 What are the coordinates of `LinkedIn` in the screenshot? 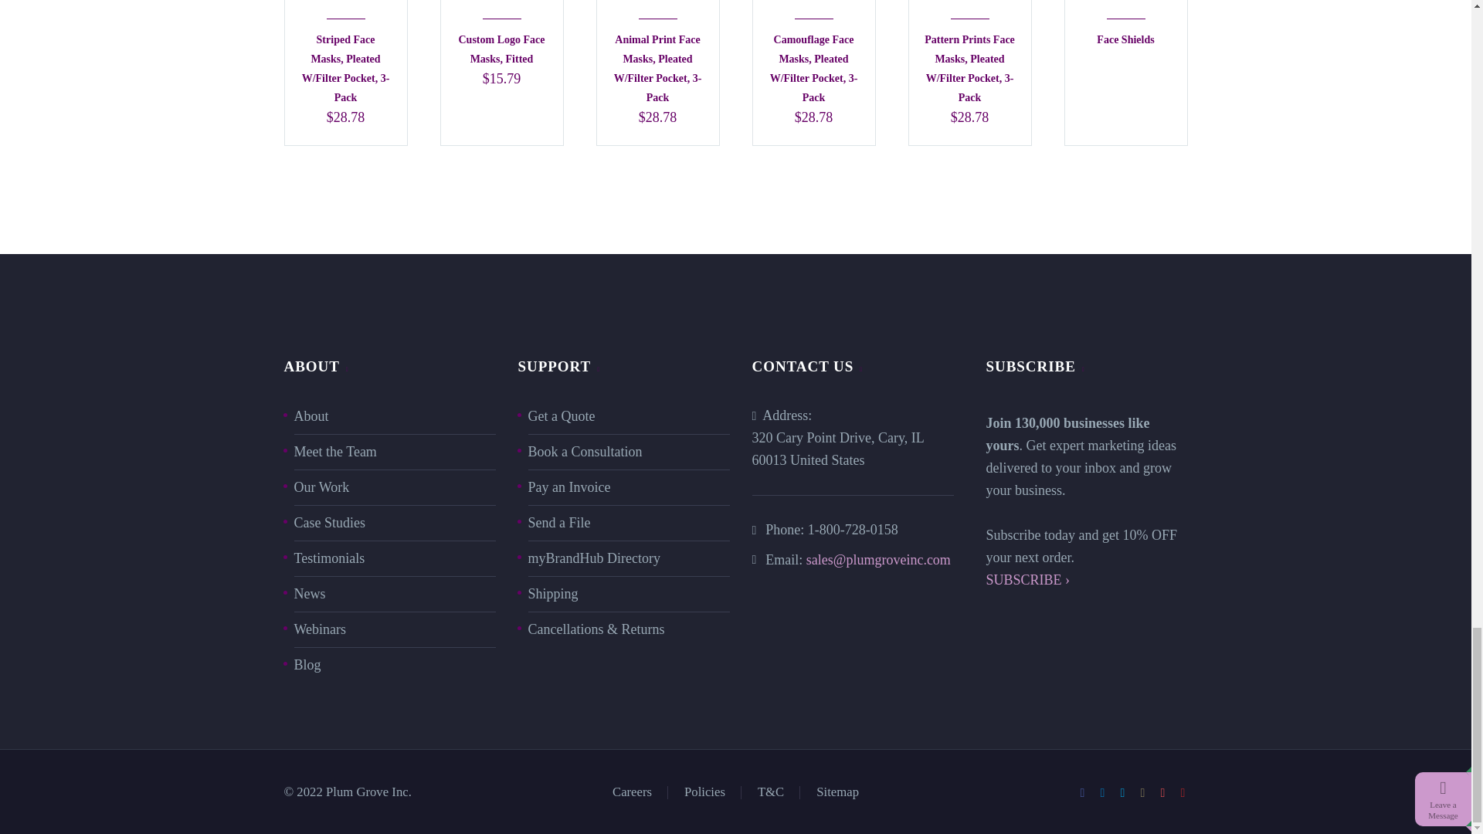 It's located at (1103, 792).